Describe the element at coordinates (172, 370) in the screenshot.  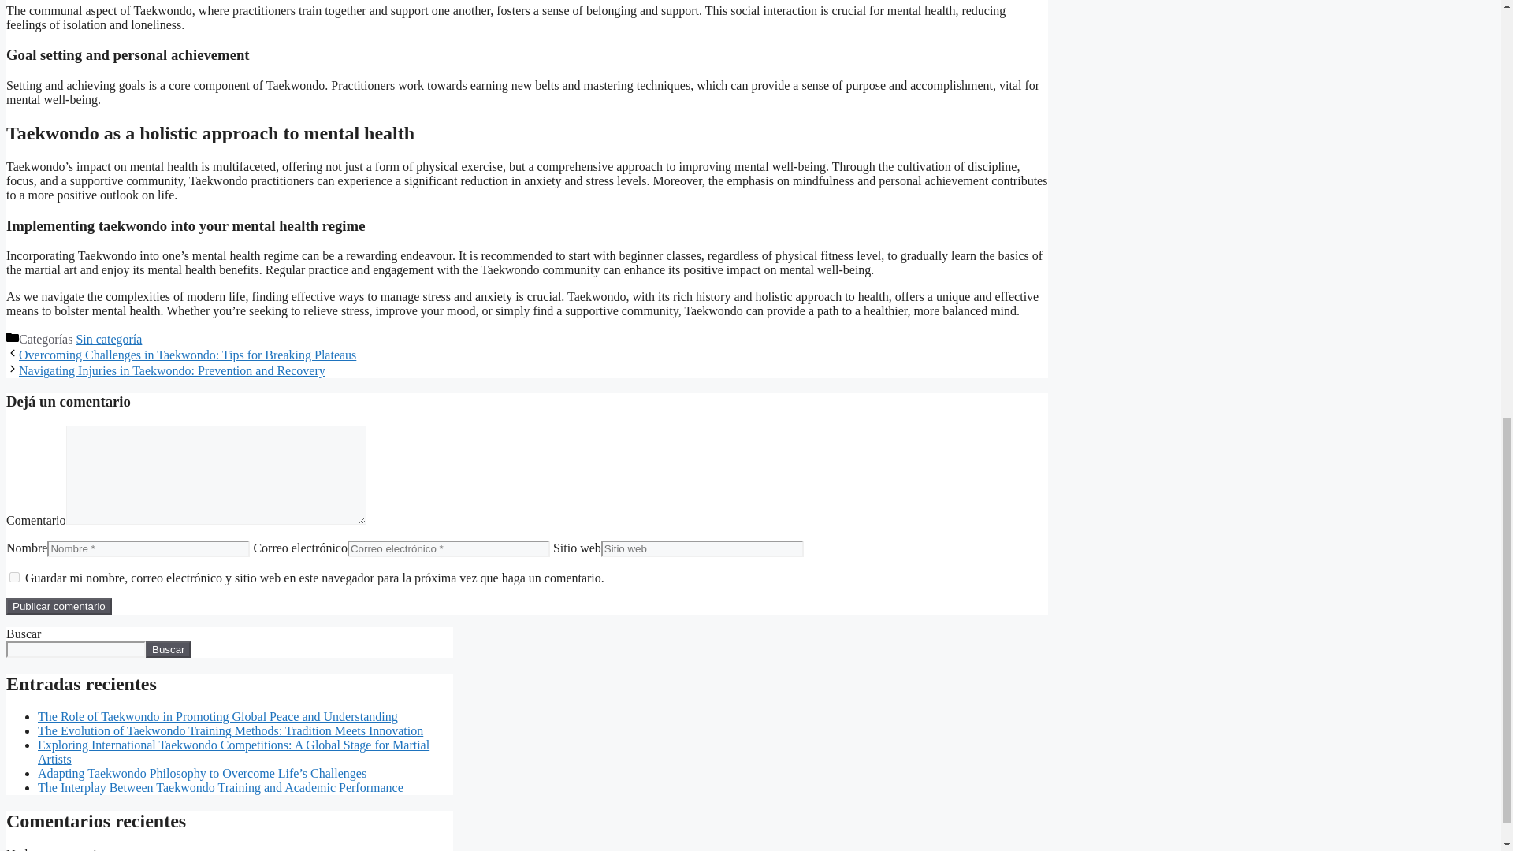
I see `Navigating Injuries in Taekwondo: Prevention and Recovery` at that location.